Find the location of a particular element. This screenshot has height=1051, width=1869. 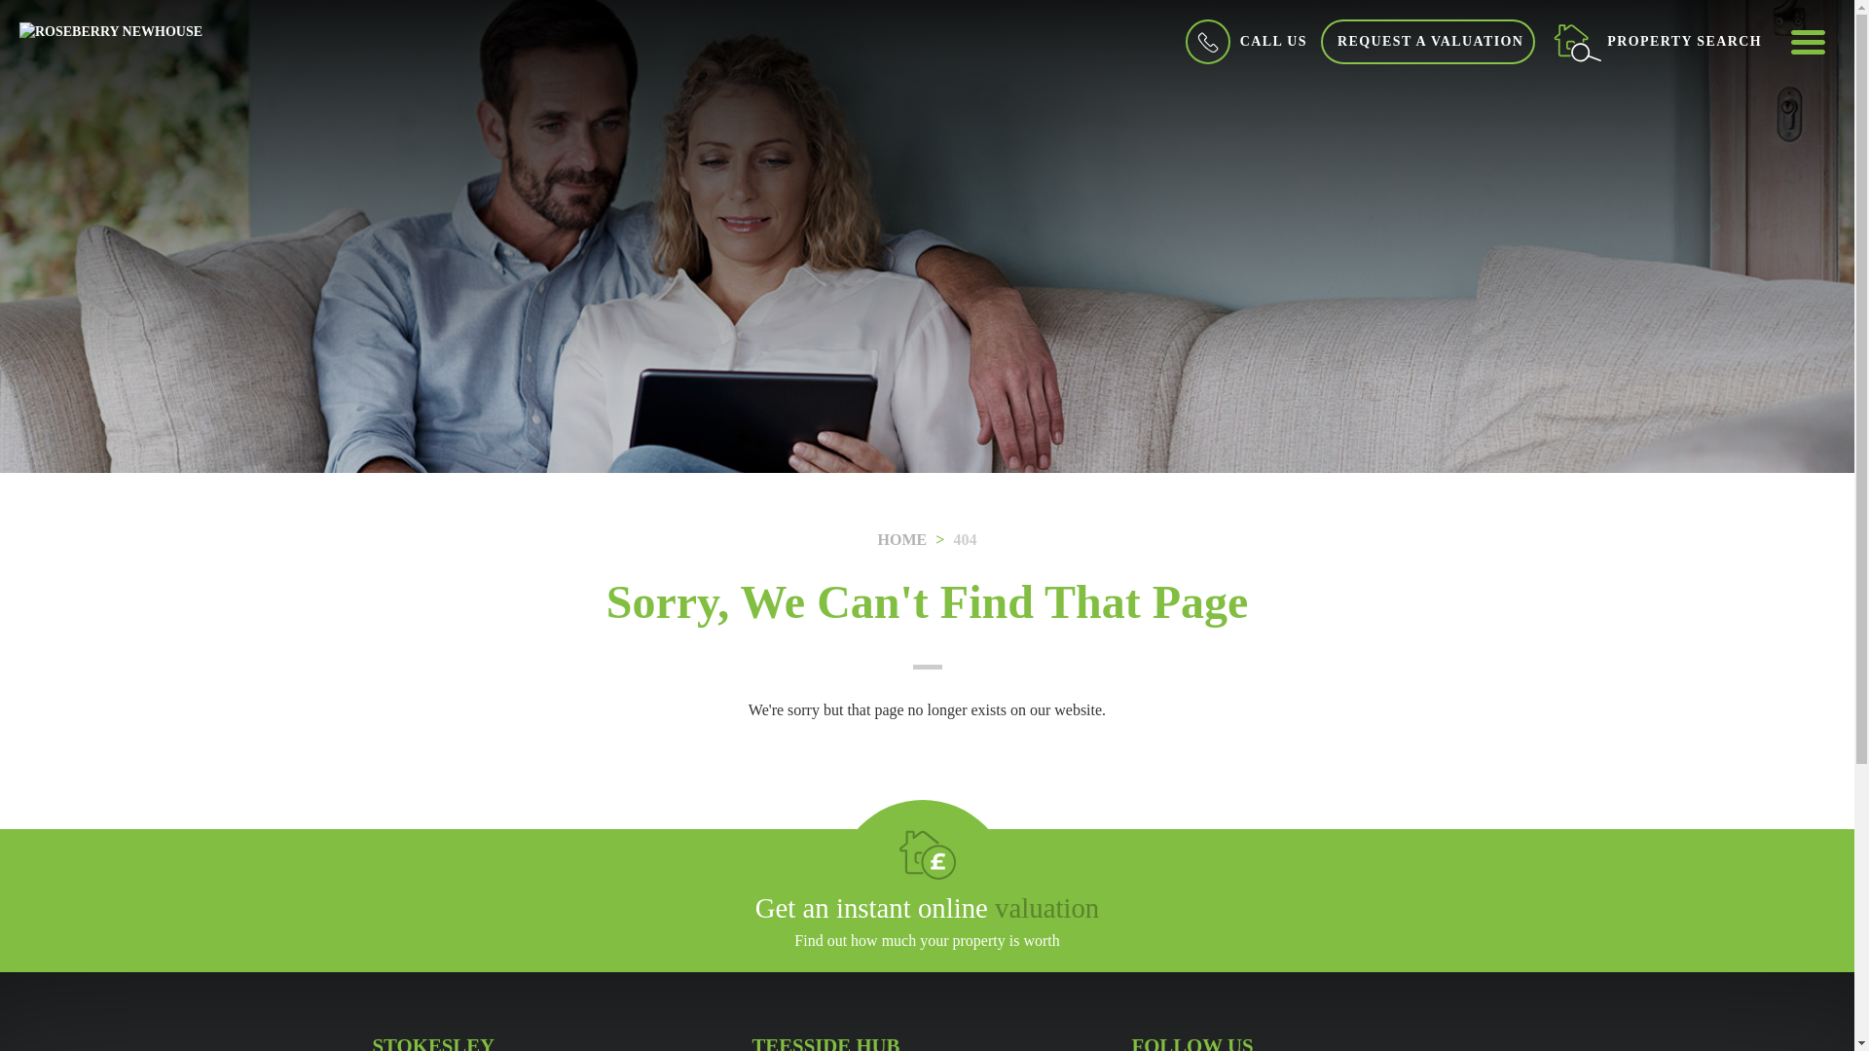

MENU is located at coordinates (1806, 41).